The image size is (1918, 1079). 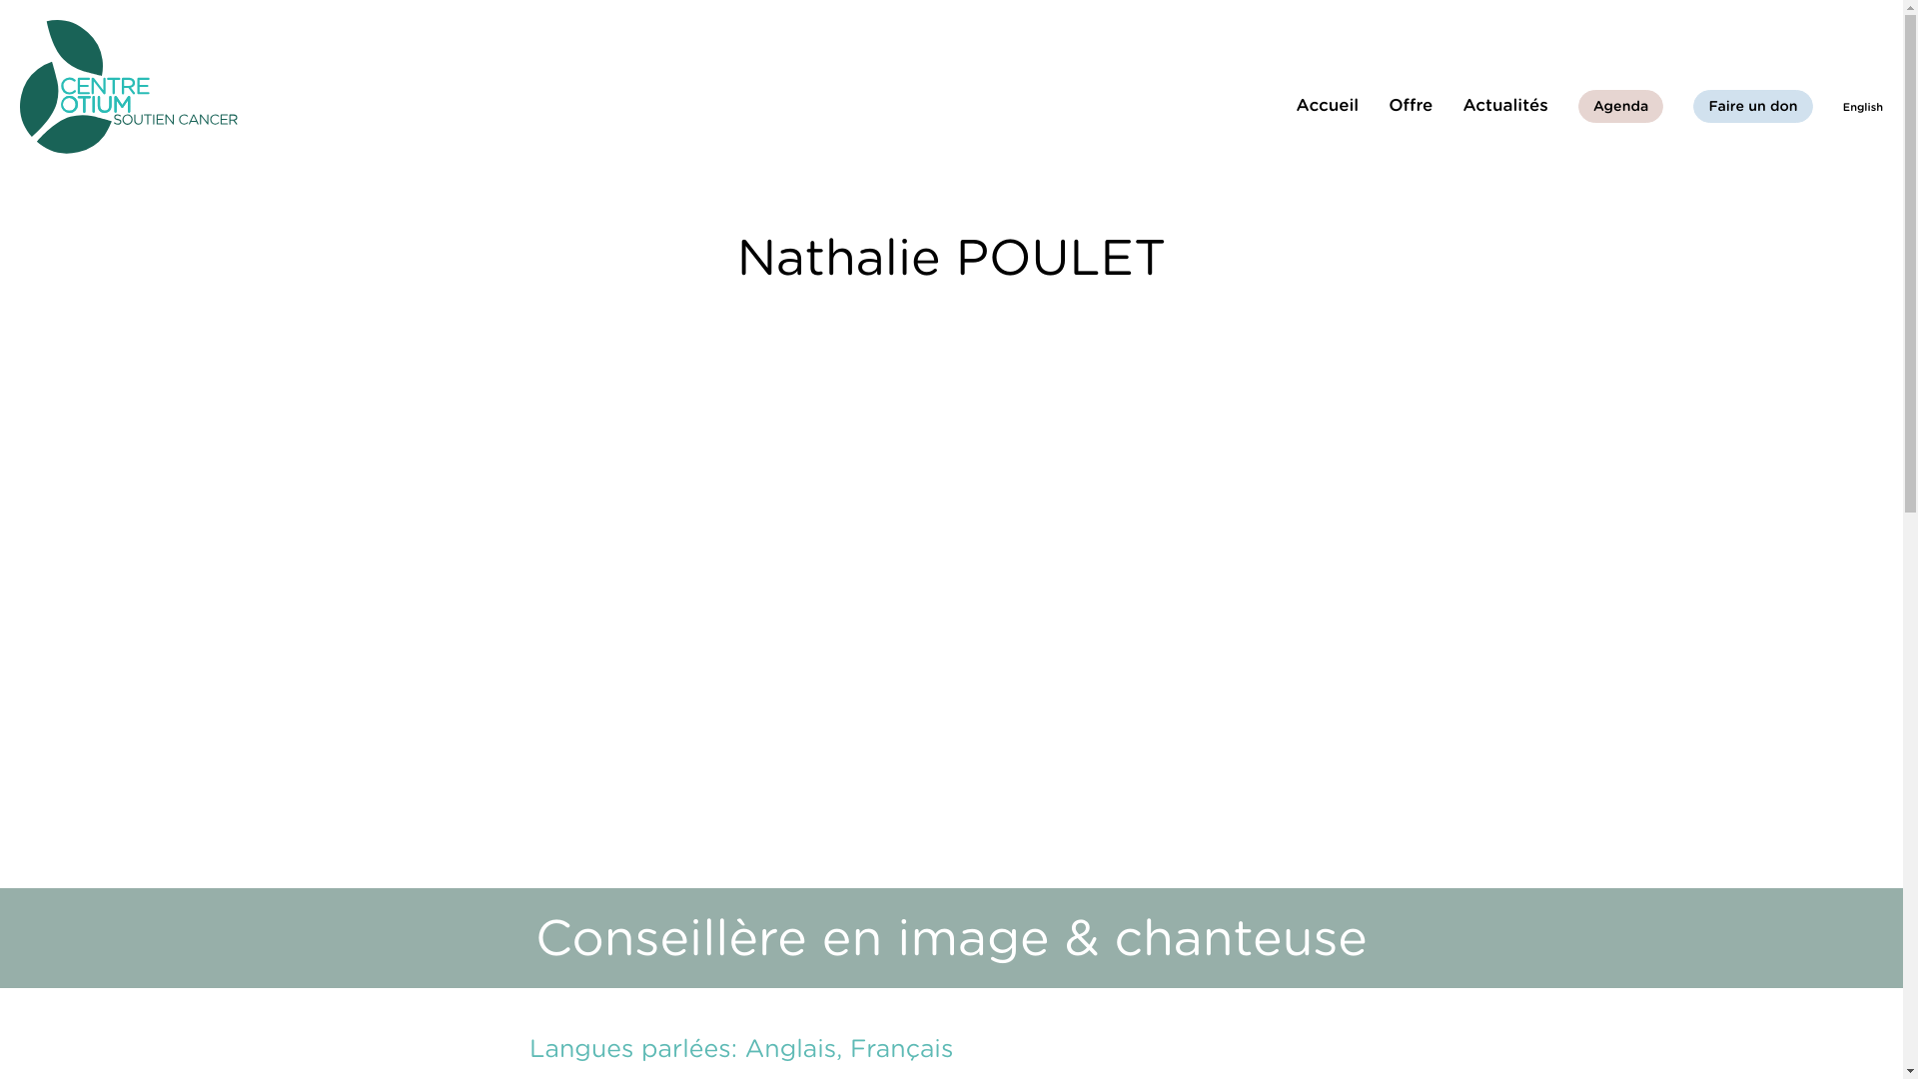 I want to click on Accueil, so click(x=1329, y=108).